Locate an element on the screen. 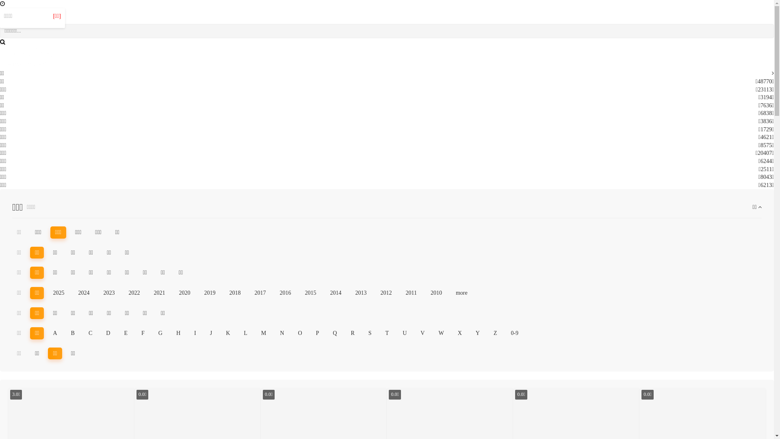  X is located at coordinates (460, 333).